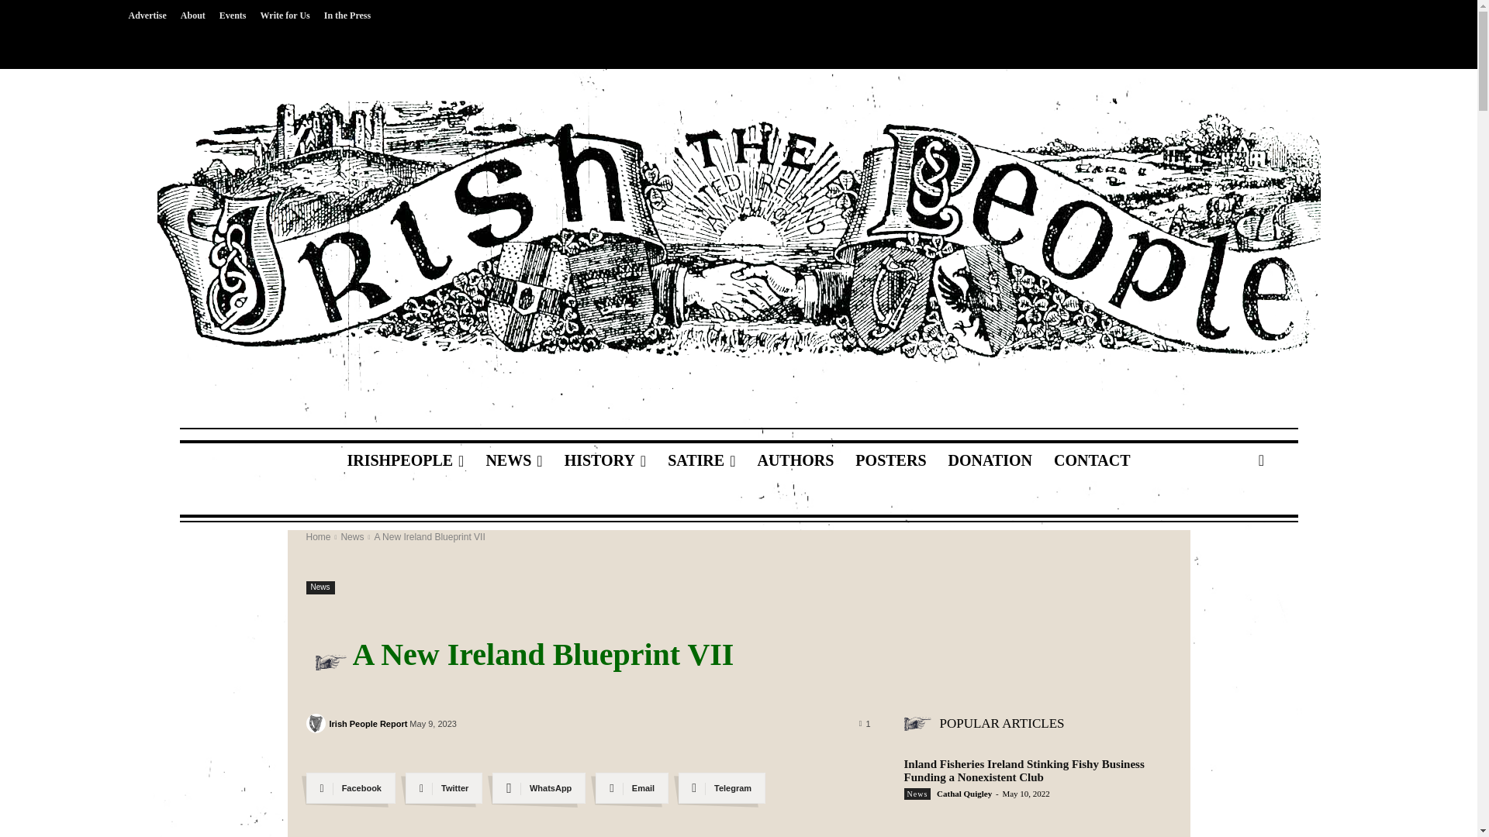  I want to click on About, so click(193, 15).